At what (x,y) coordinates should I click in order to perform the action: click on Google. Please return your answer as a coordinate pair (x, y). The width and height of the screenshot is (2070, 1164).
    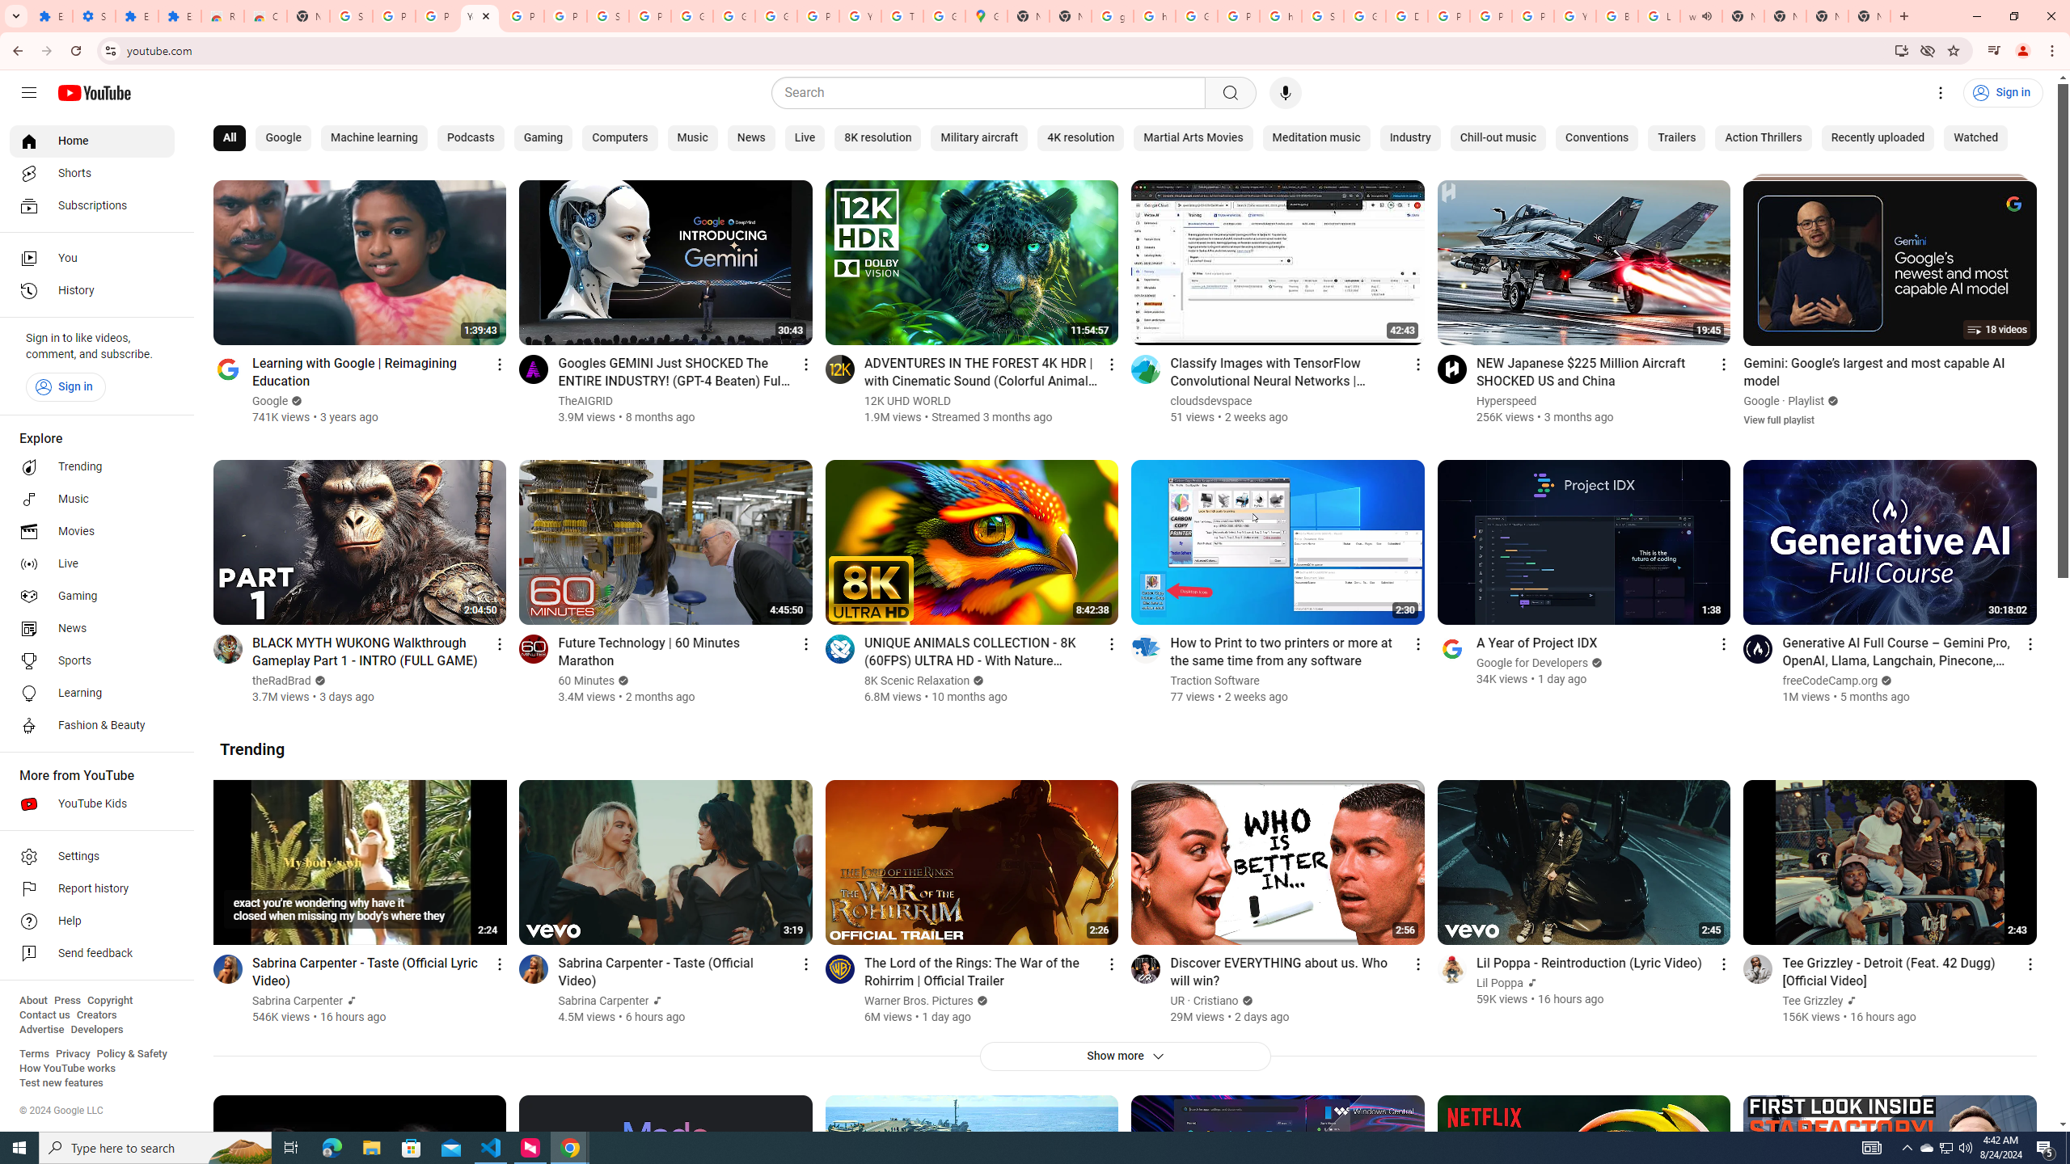
    Looking at the image, I should click on (282, 138).